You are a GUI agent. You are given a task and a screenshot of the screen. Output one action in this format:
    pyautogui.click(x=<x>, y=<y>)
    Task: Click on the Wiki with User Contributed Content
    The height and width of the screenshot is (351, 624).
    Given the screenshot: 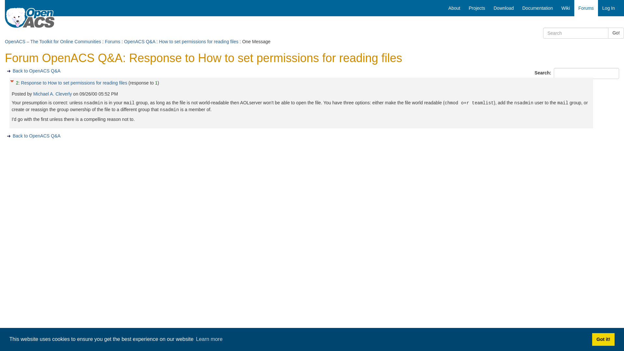 What is the action you would take?
    pyautogui.click(x=565, y=8)
    